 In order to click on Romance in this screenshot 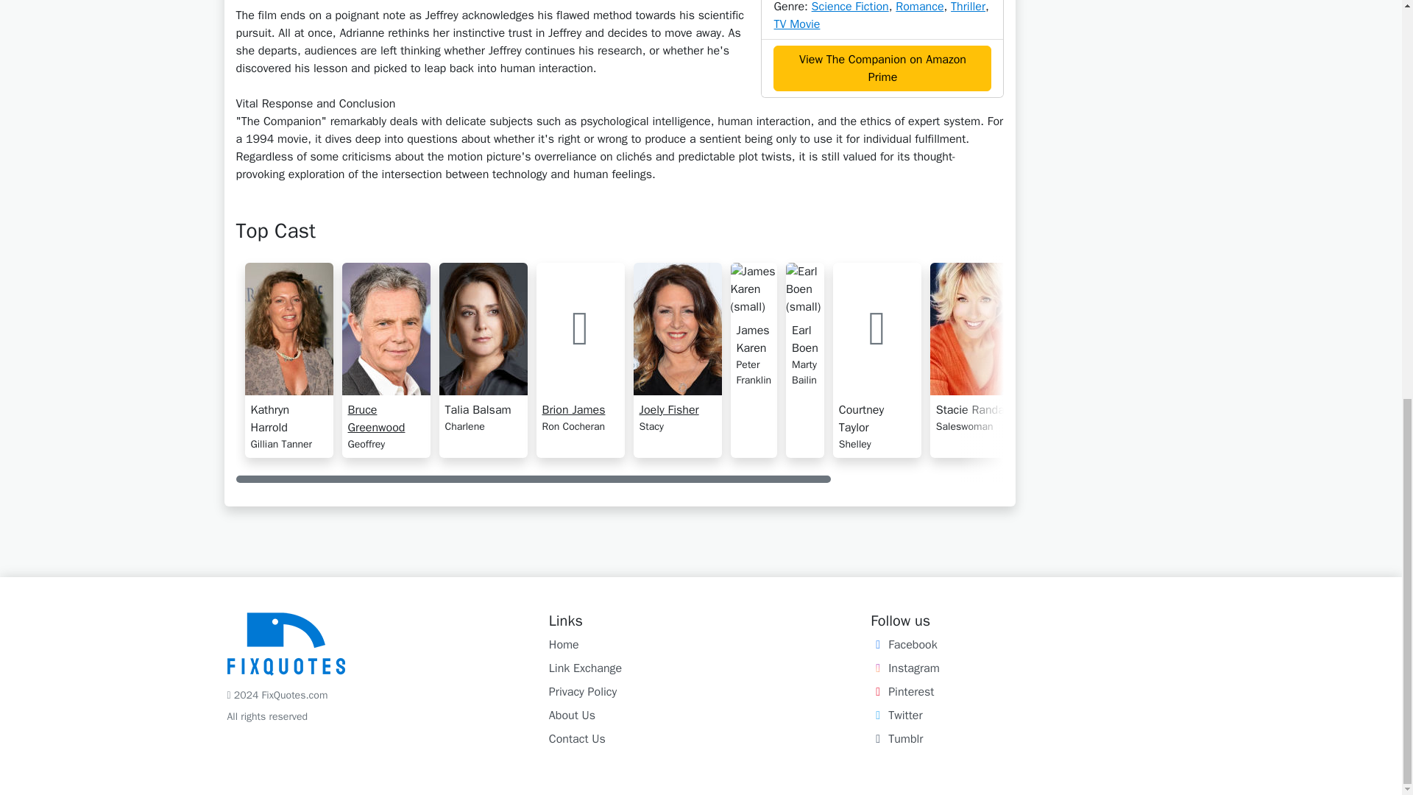, I will do `click(920, 7)`.